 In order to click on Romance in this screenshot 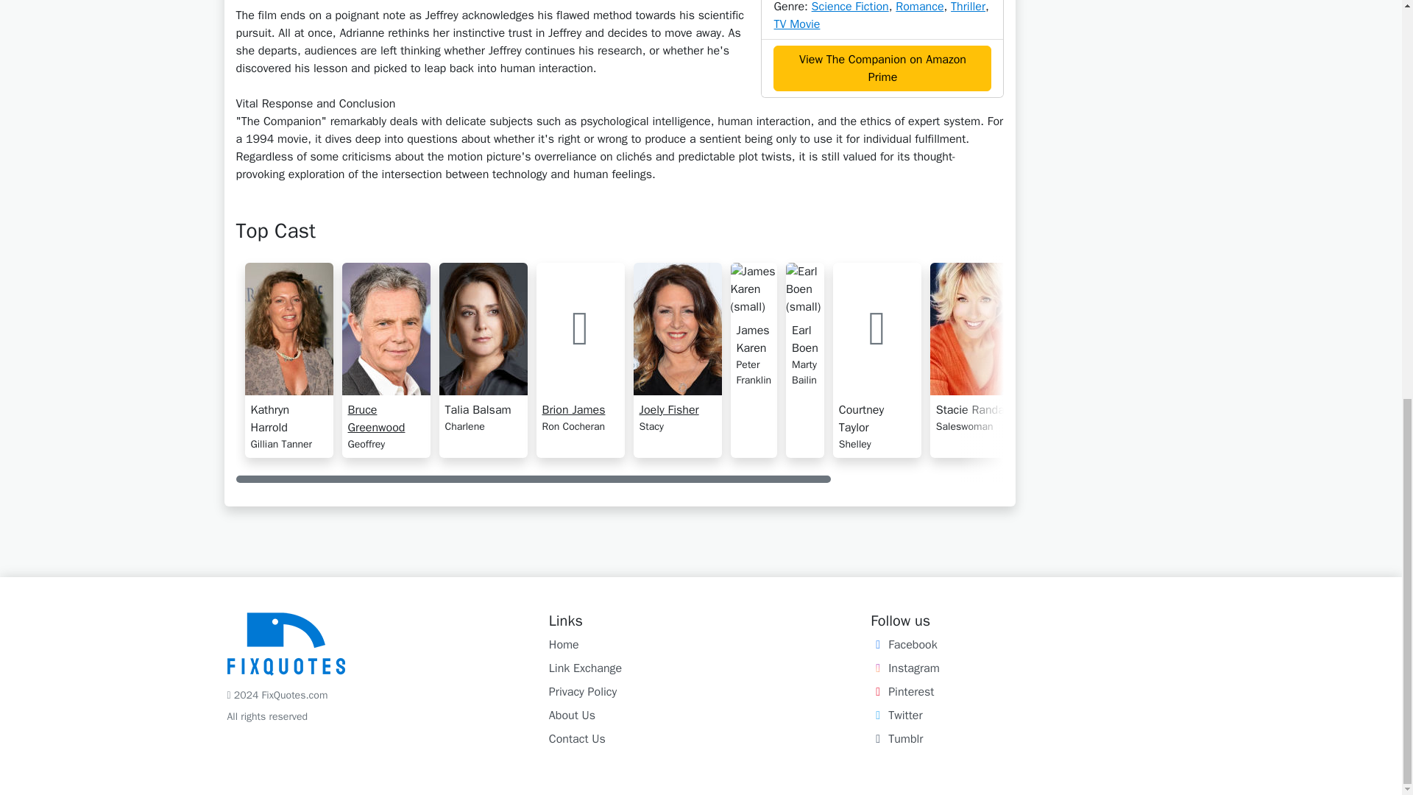, I will do `click(920, 7)`.